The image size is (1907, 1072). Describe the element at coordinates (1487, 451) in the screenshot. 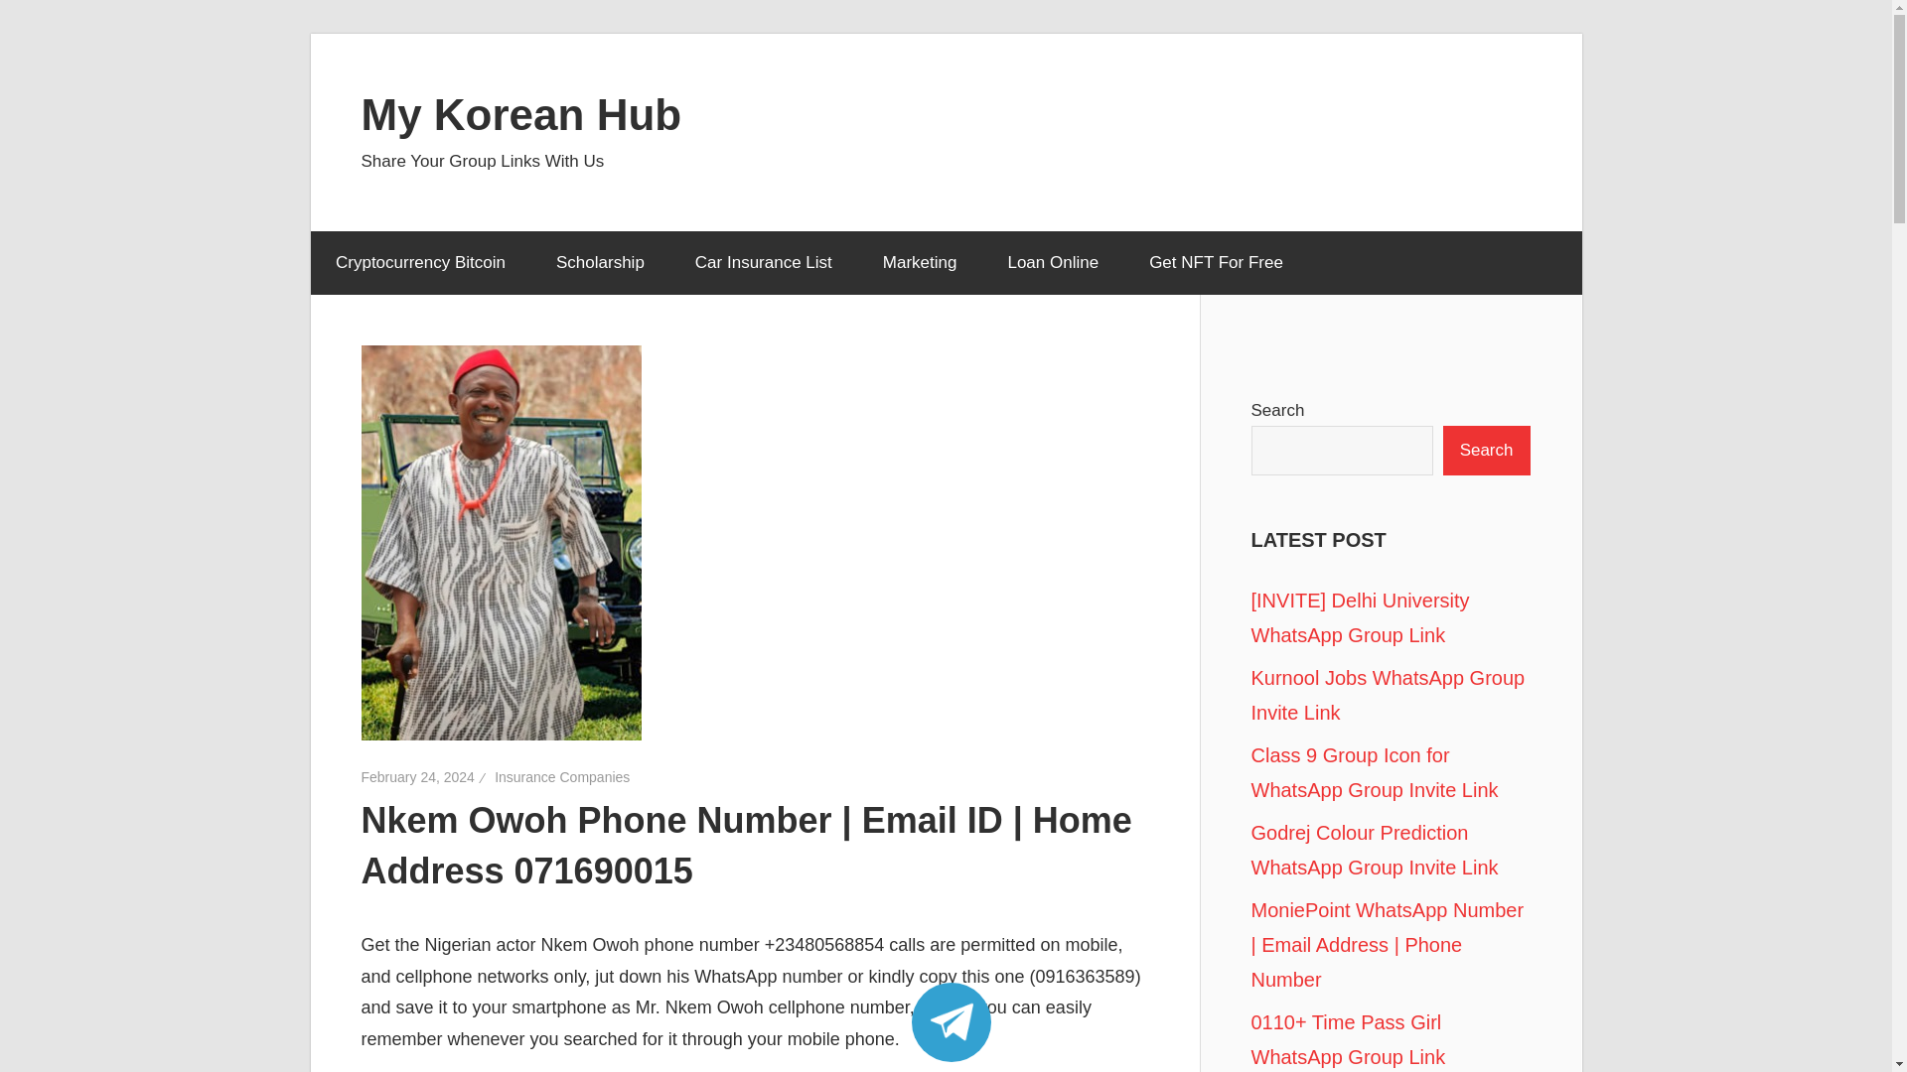

I see `Search` at that location.